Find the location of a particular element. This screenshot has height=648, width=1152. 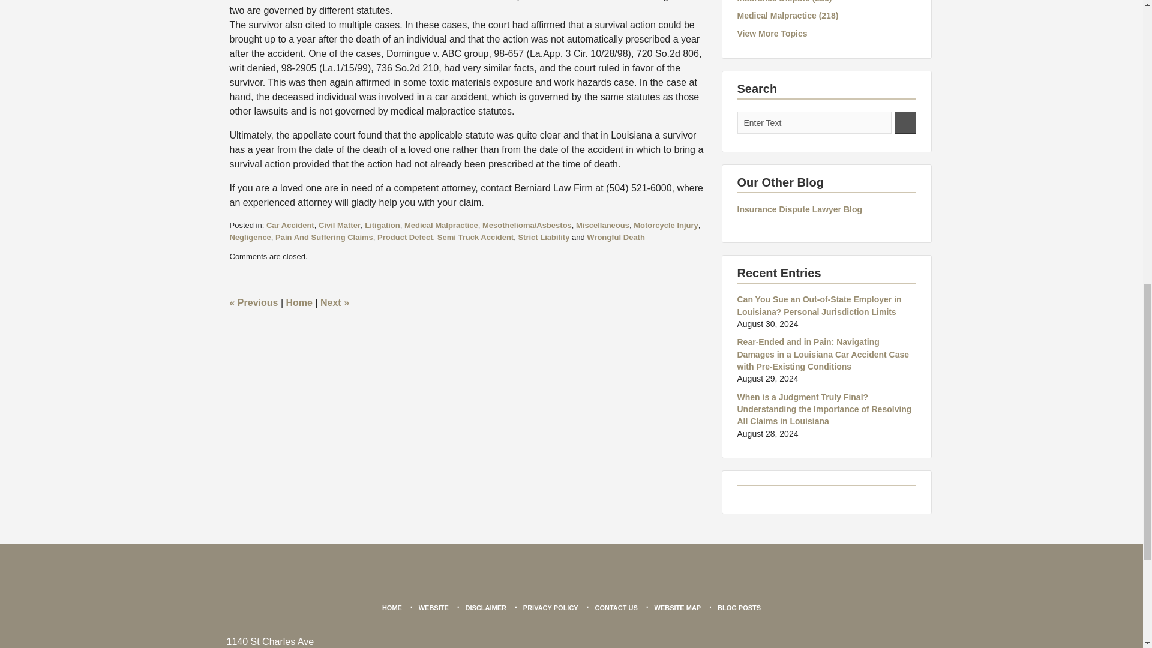

Litigation is located at coordinates (382, 226).